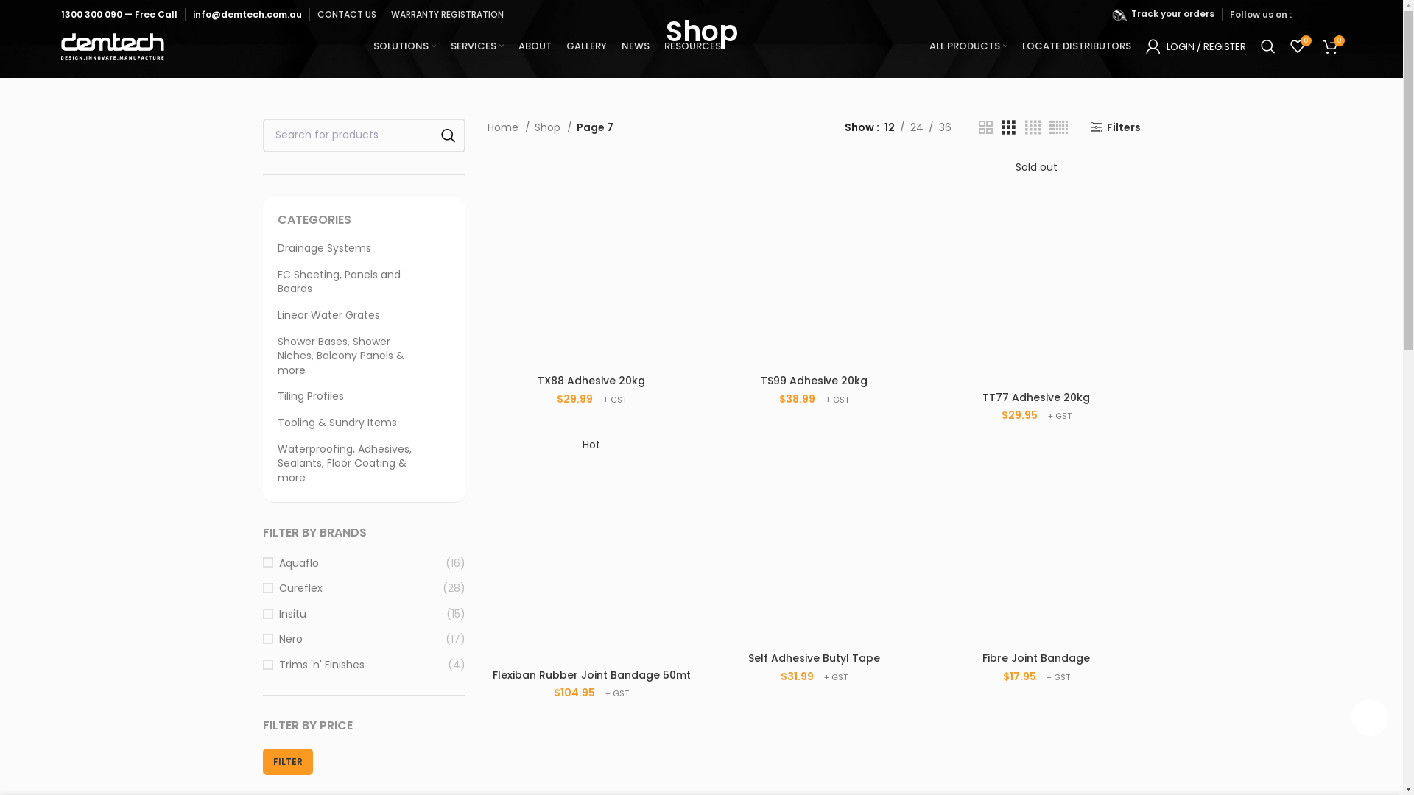 The height and width of the screenshot is (795, 1414). I want to click on Flexiban Rubber Joint Bandage 50mt, so click(592, 675).